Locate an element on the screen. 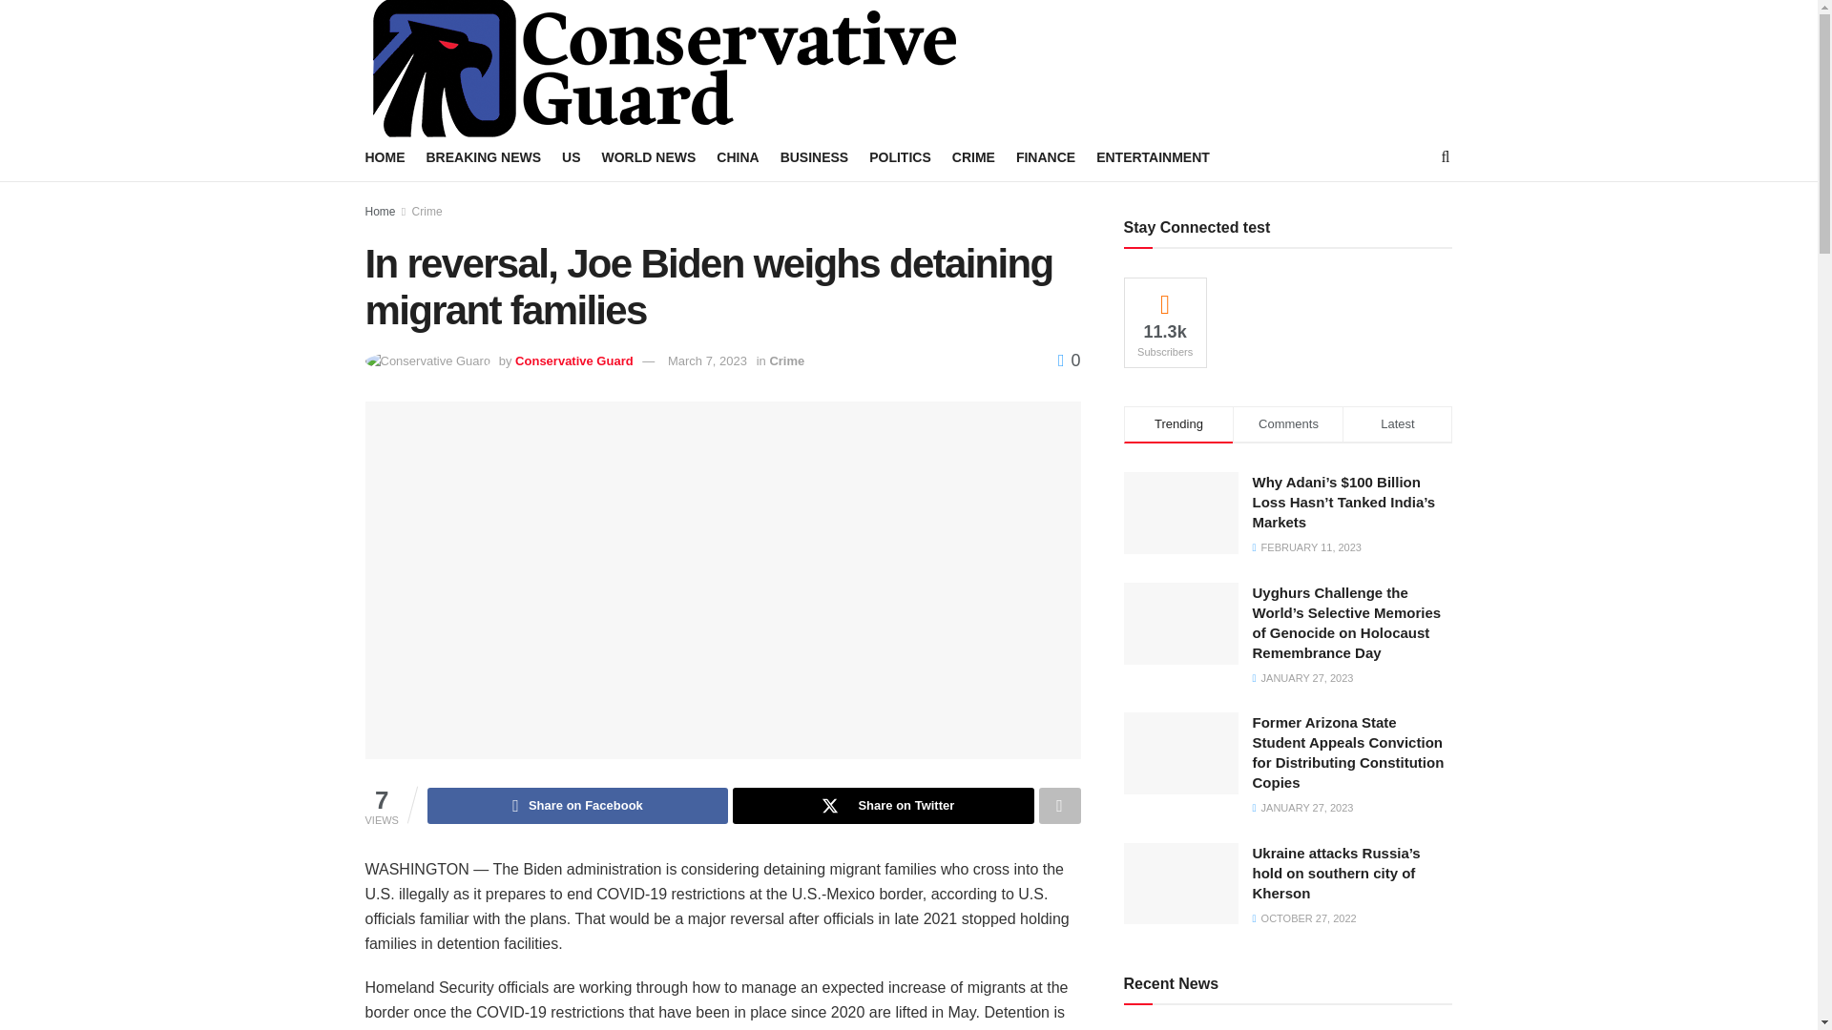 The image size is (1832, 1030). FINANCE is located at coordinates (1046, 157).